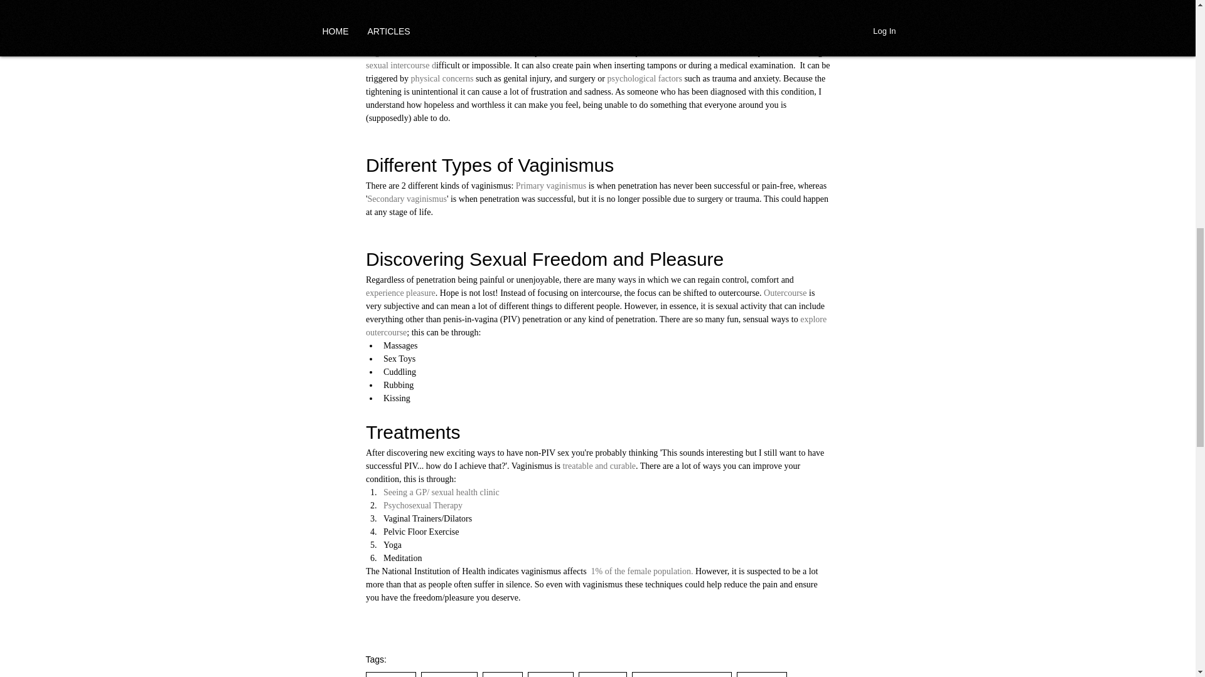  I want to click on sexual liberation, so click(658, 1).